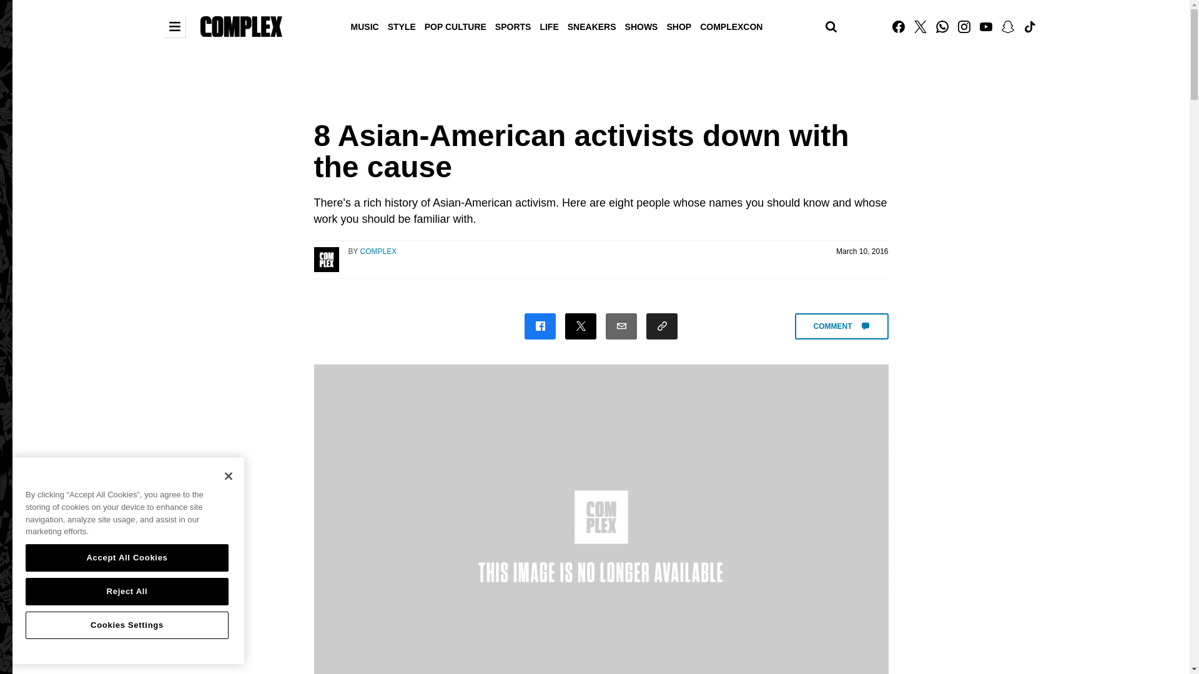 Image resolution: width=1199 pixels, height=674 pixels. I want to click on SPORTS, so click(513, 26).